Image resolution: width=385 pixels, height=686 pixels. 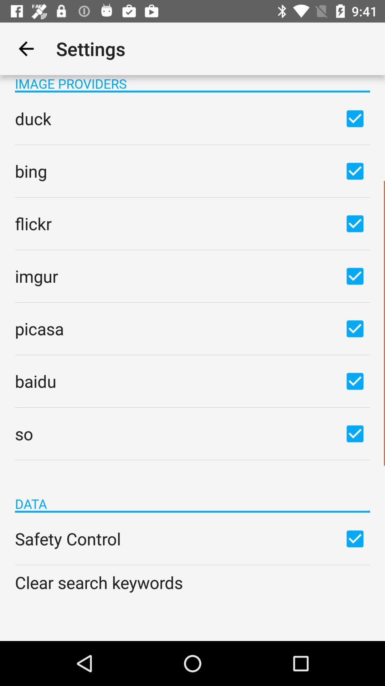 I want to click on uncheck box, so click(x=355, y=171).